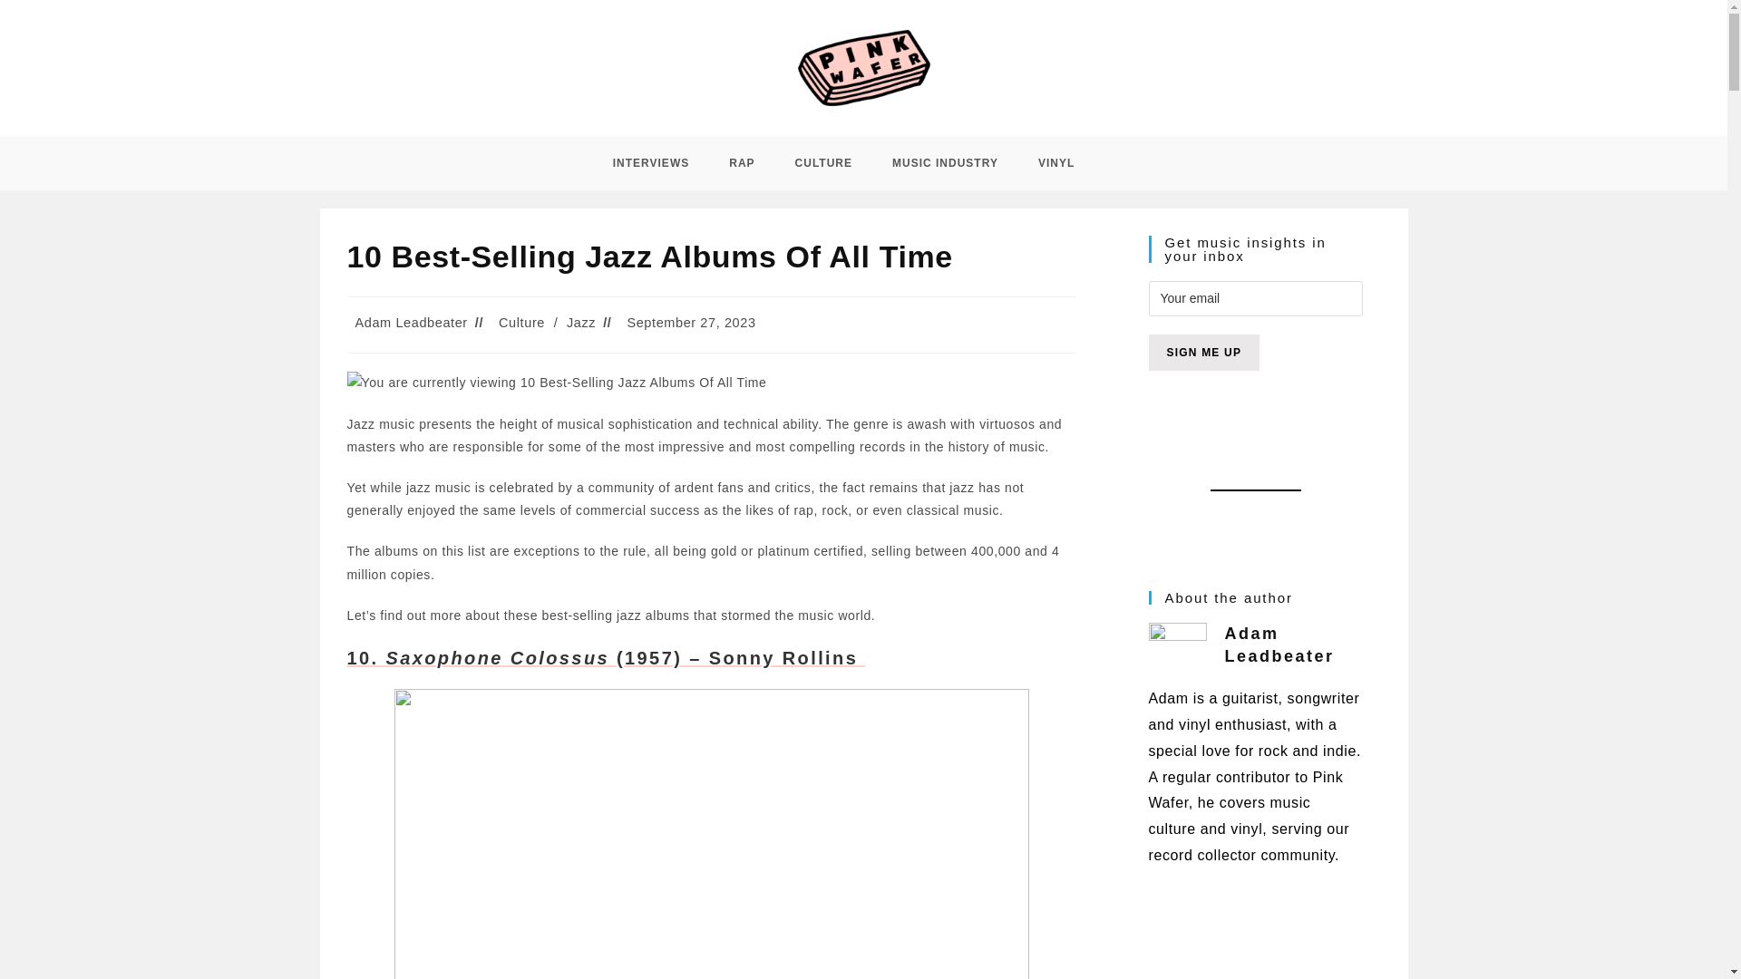 This screenshot has height=979, width=1741. Describe the element at coordinates (823, 163) in the screenshot. I see `CULTURE` at that location.